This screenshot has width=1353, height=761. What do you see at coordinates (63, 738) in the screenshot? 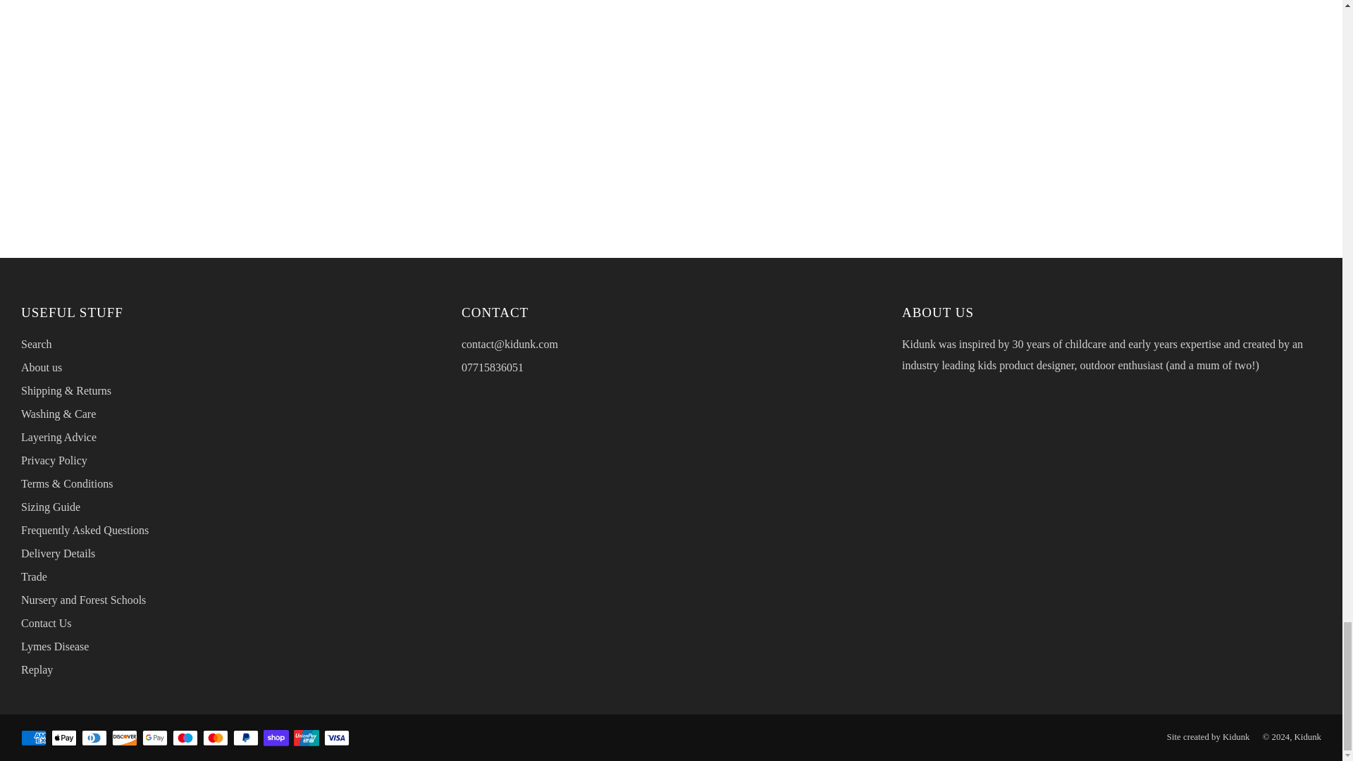
I see `Apple Pay` at bounding box center [63, 738].